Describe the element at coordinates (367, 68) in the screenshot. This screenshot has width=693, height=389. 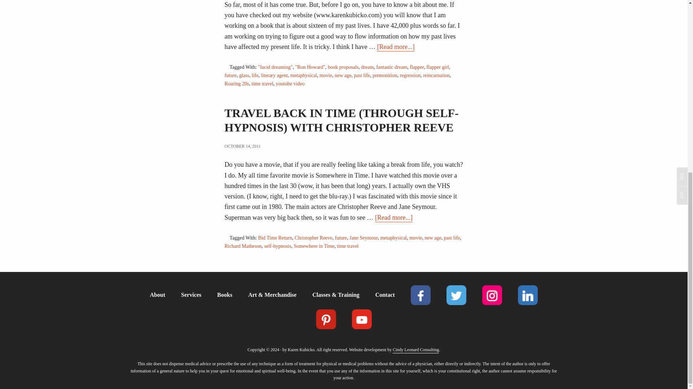
I see `dream` at that location.